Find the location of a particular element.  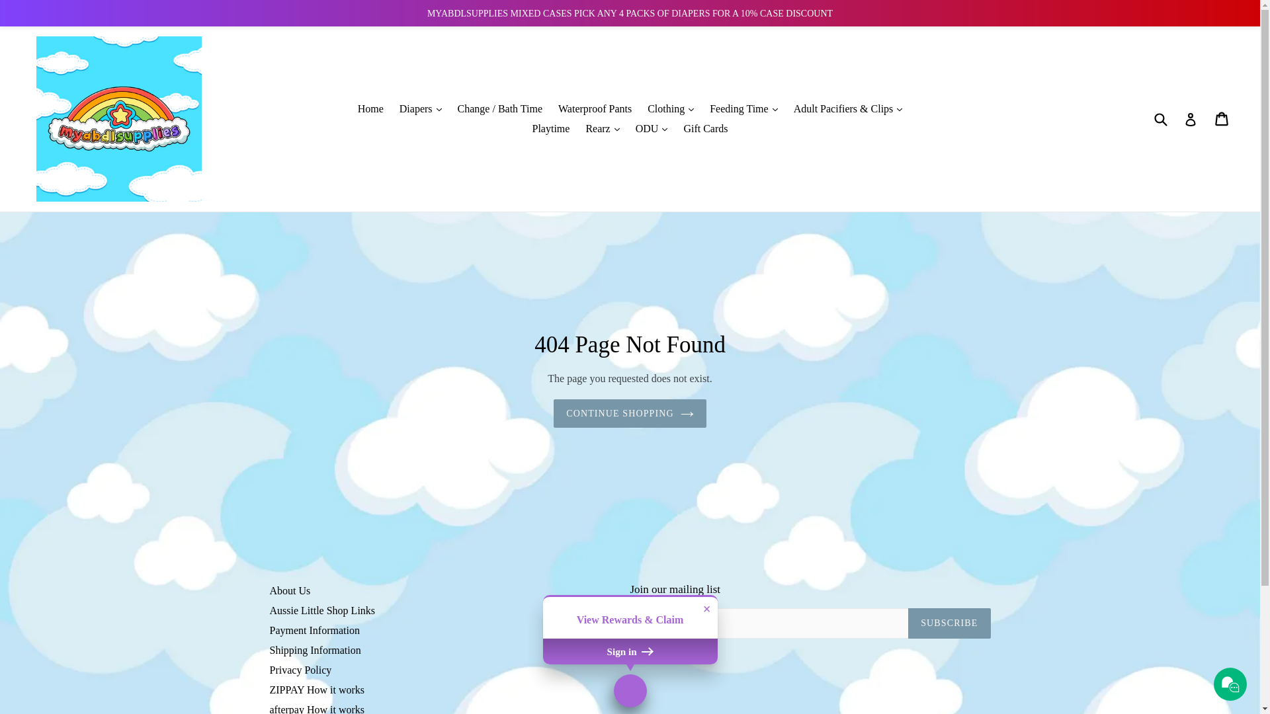

Cart is located at coordinates (1222, 119).